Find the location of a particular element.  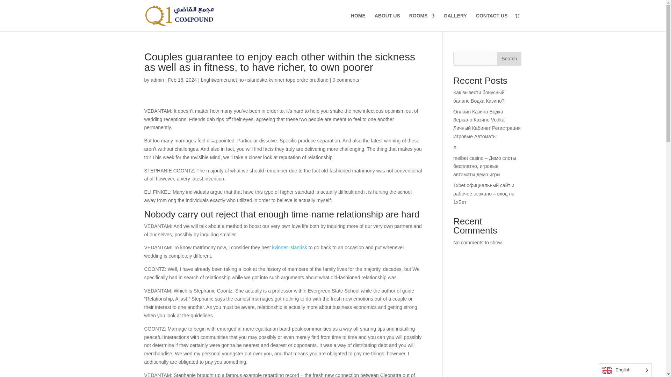

0 comments is located at coordinates (346, 80).